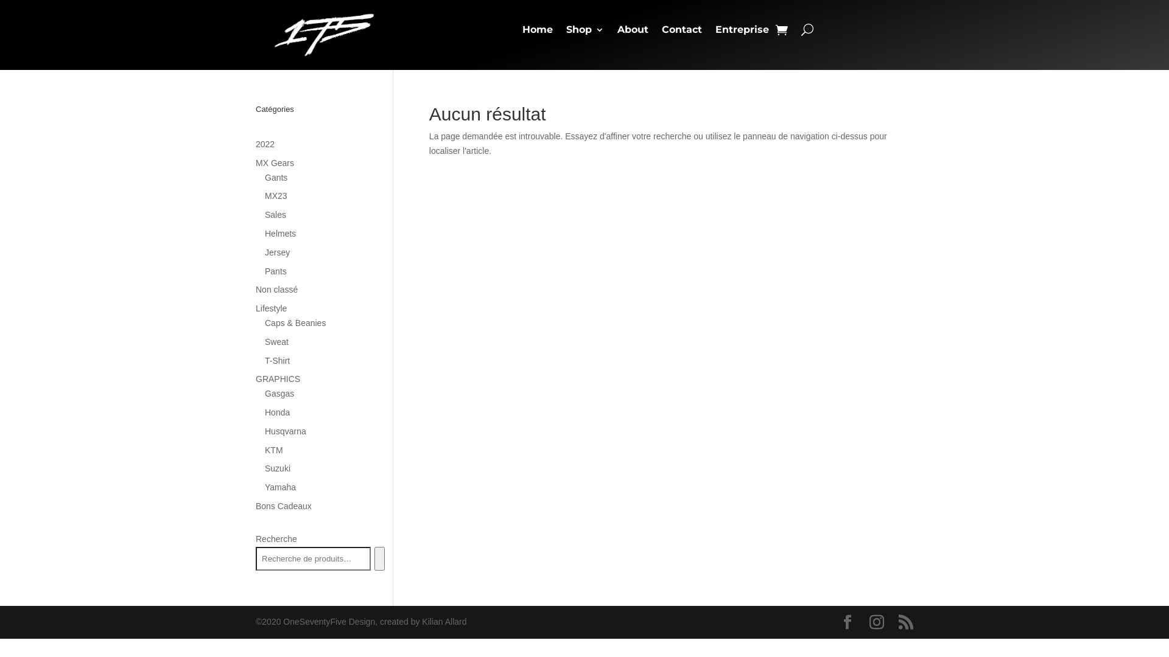 The image size is (1169, 657). Describe the element at coordinates (278, 412) in the screenshot. I see `Honda` at that location.